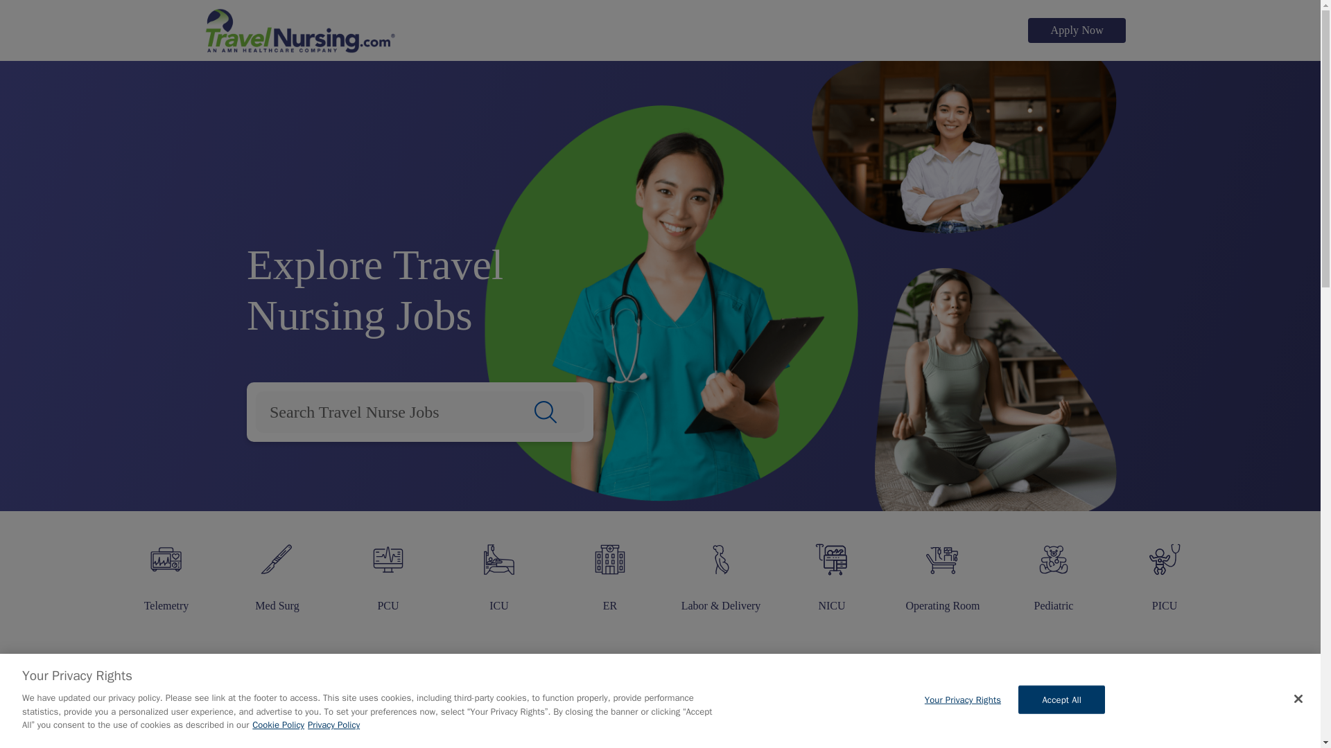 Image resolution: width=1331 pixels, height=748 pixels. I want to click on Operating Room, so click(942, 571).